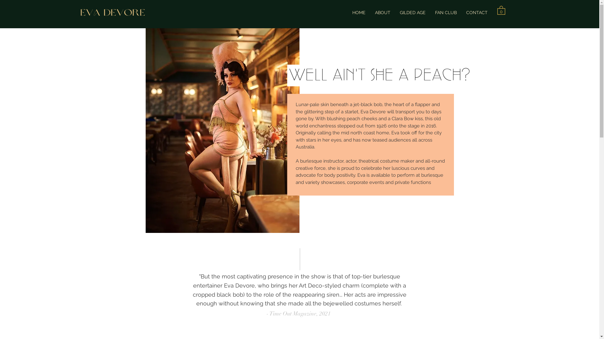 The height and width of the screenshot is (339, 604). I want to click on FAN CLUB, so click(446, 13).